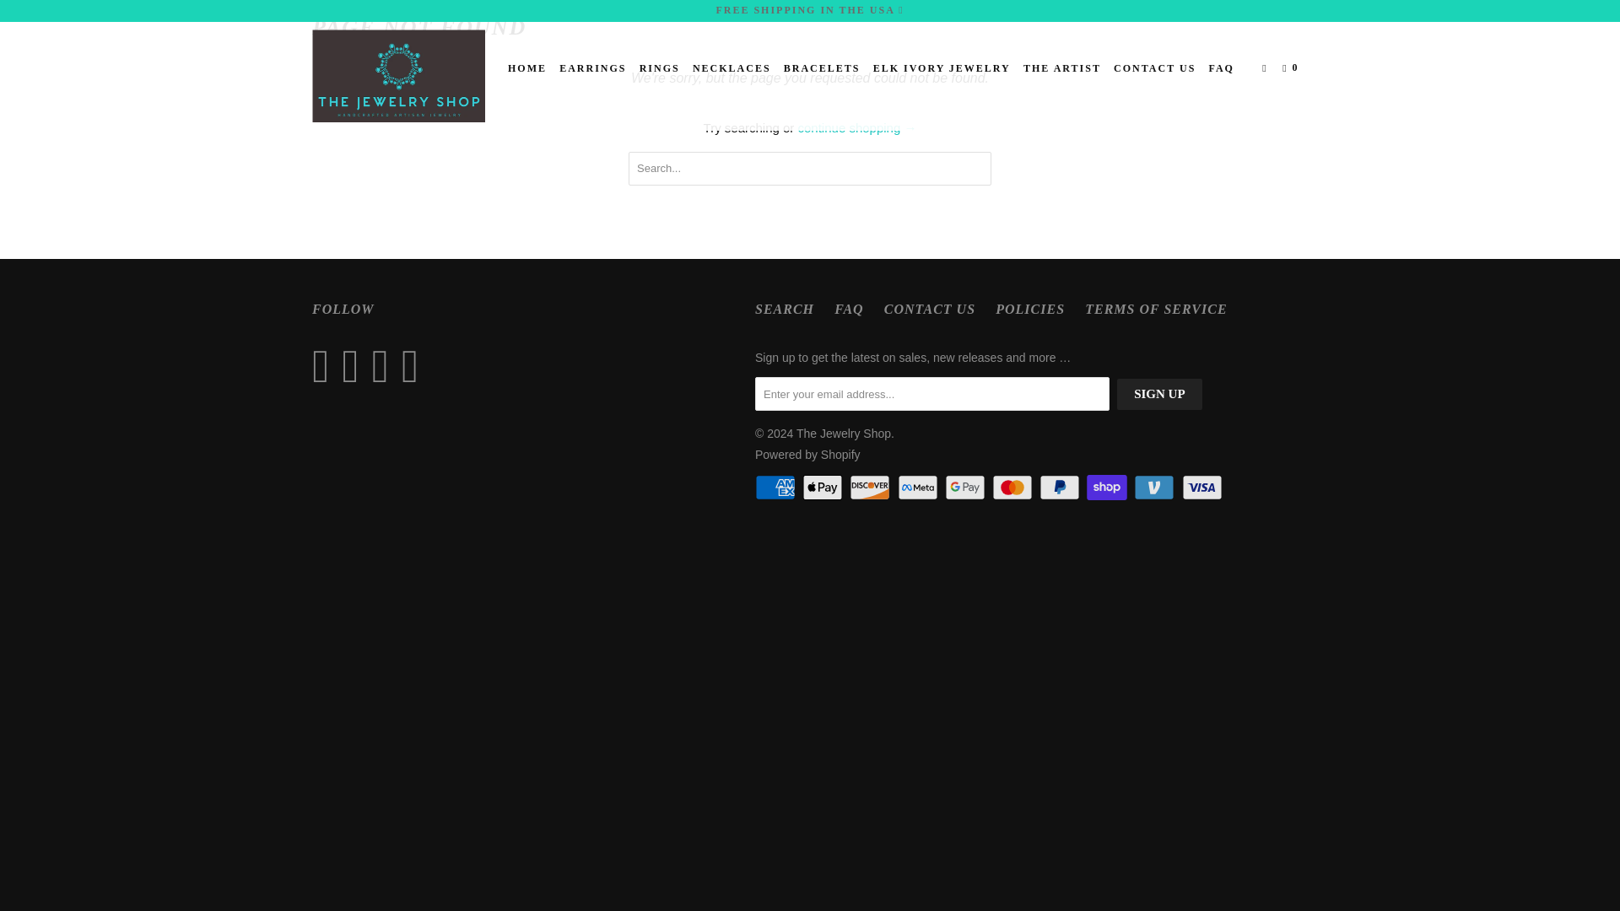 This screenshot has width=1620, height=911. I want to click on ELK IVORY JEWELRY, so click(942, 67).